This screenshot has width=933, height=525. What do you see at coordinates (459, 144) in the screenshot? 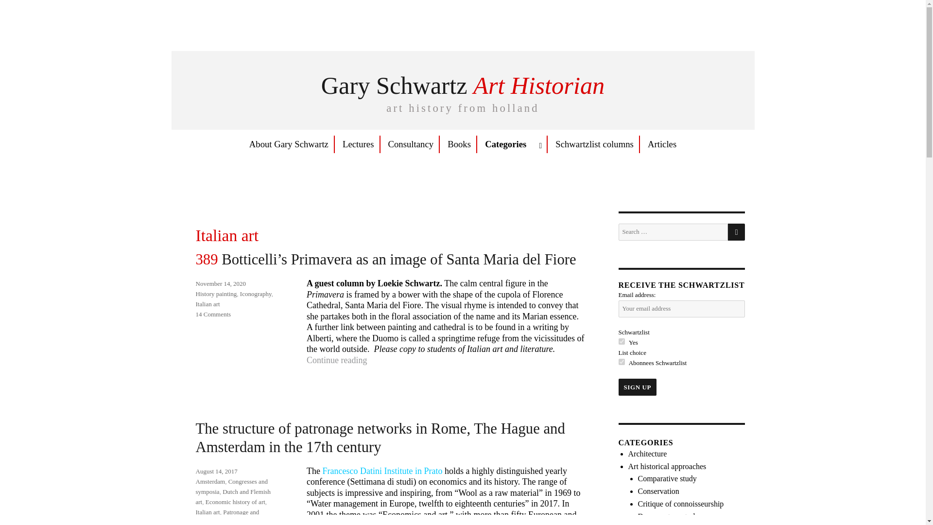
I see `Books` at bounding box center [459, 144].